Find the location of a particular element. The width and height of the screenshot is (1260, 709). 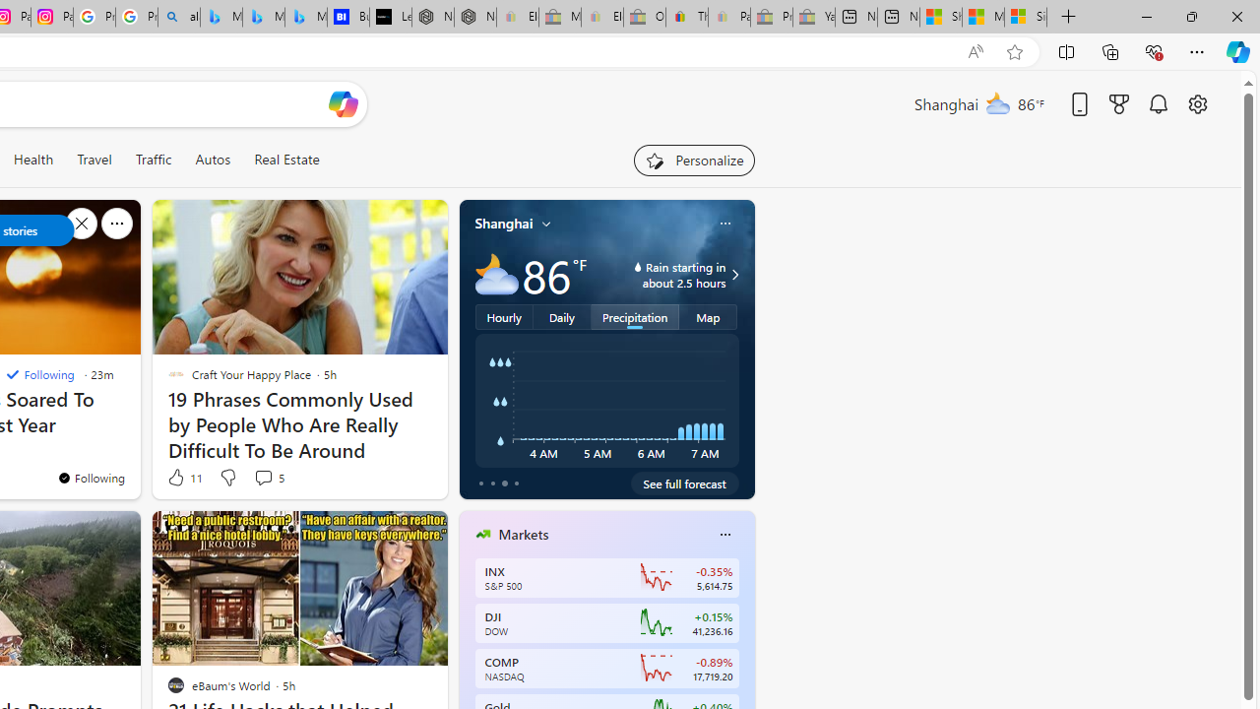

Markets is located at coordinates (524, 535).